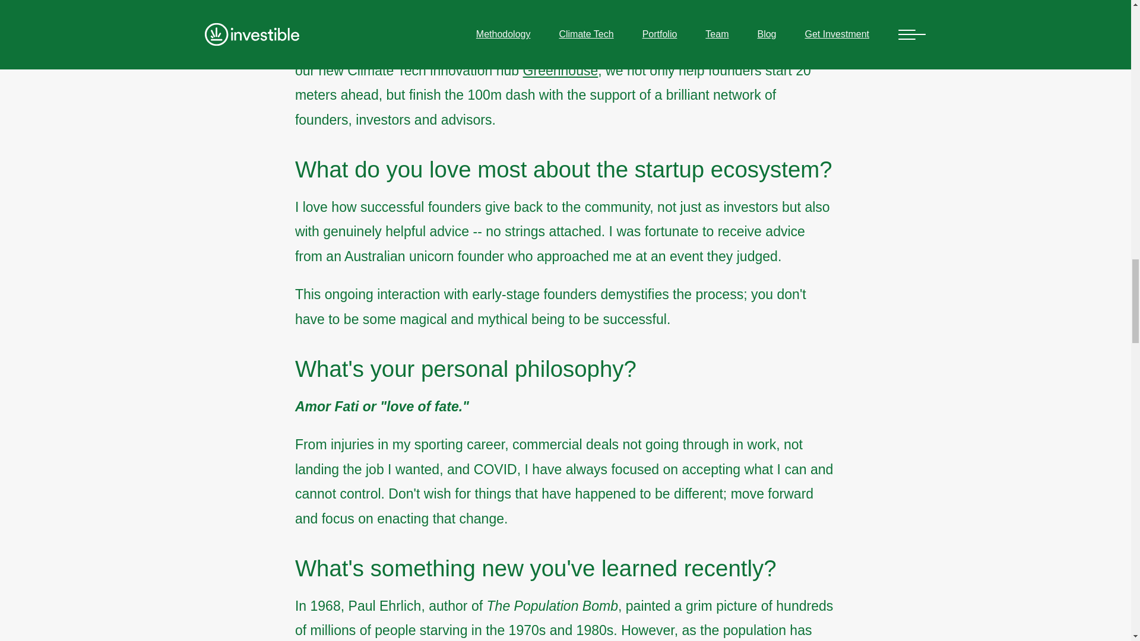 This screenshot has height=641, width=1140. Describe the element at coordinates (560, 70) in the screenshot. I see `Greenhouse` at that location.